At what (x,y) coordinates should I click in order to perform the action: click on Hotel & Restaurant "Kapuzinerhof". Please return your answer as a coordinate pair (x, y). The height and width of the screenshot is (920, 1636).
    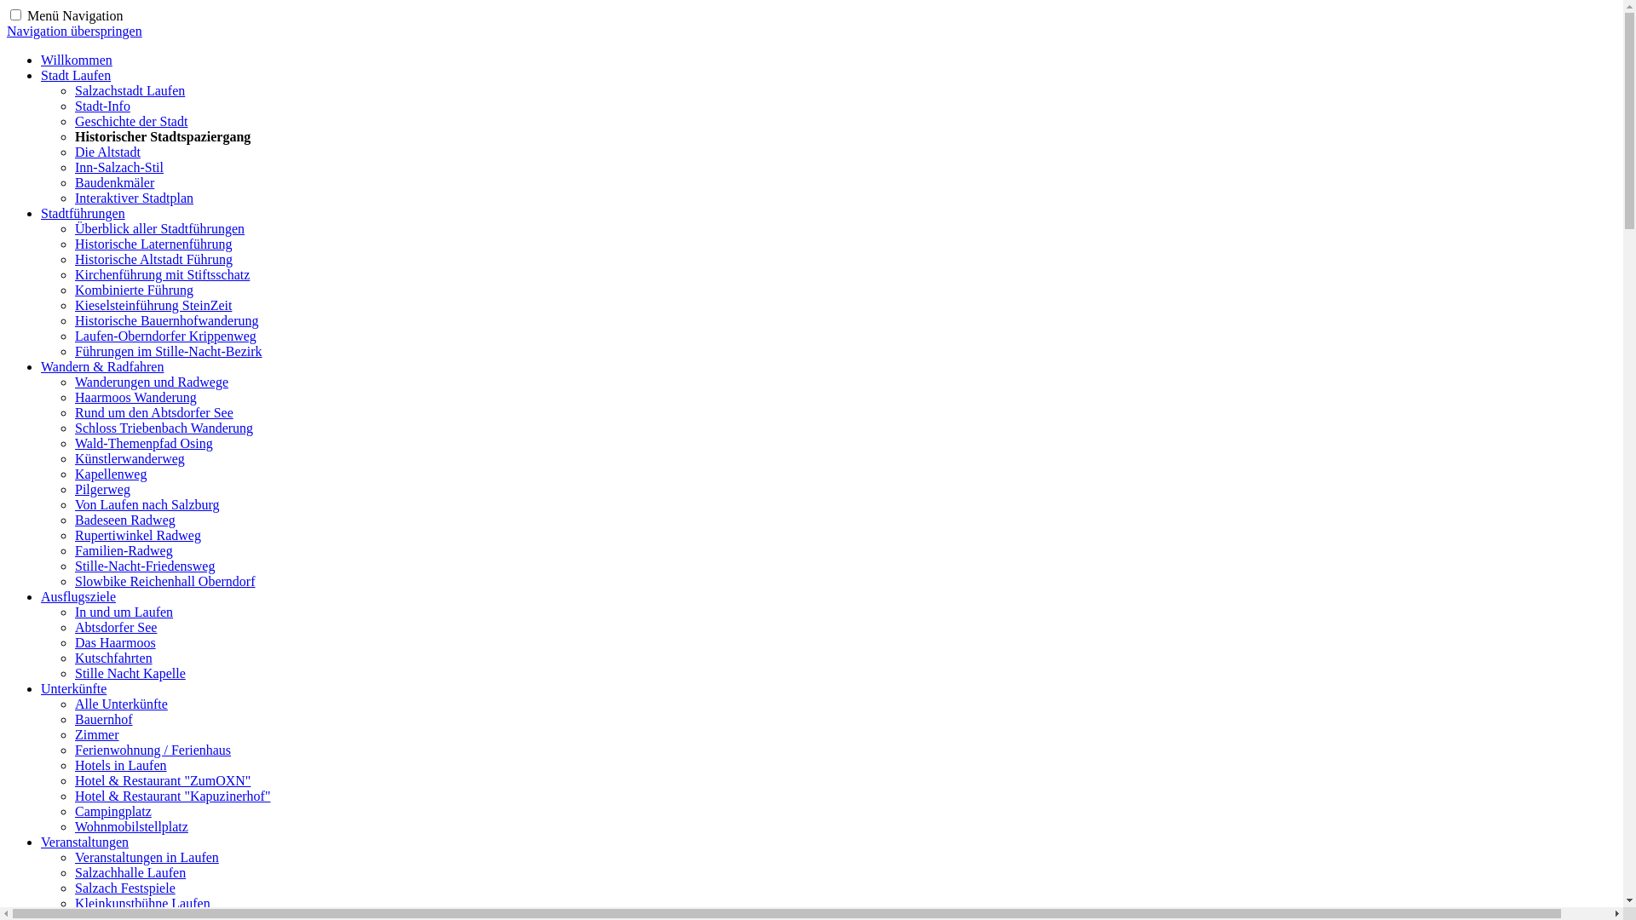
    Looking at the image, I should click on (172, 796).